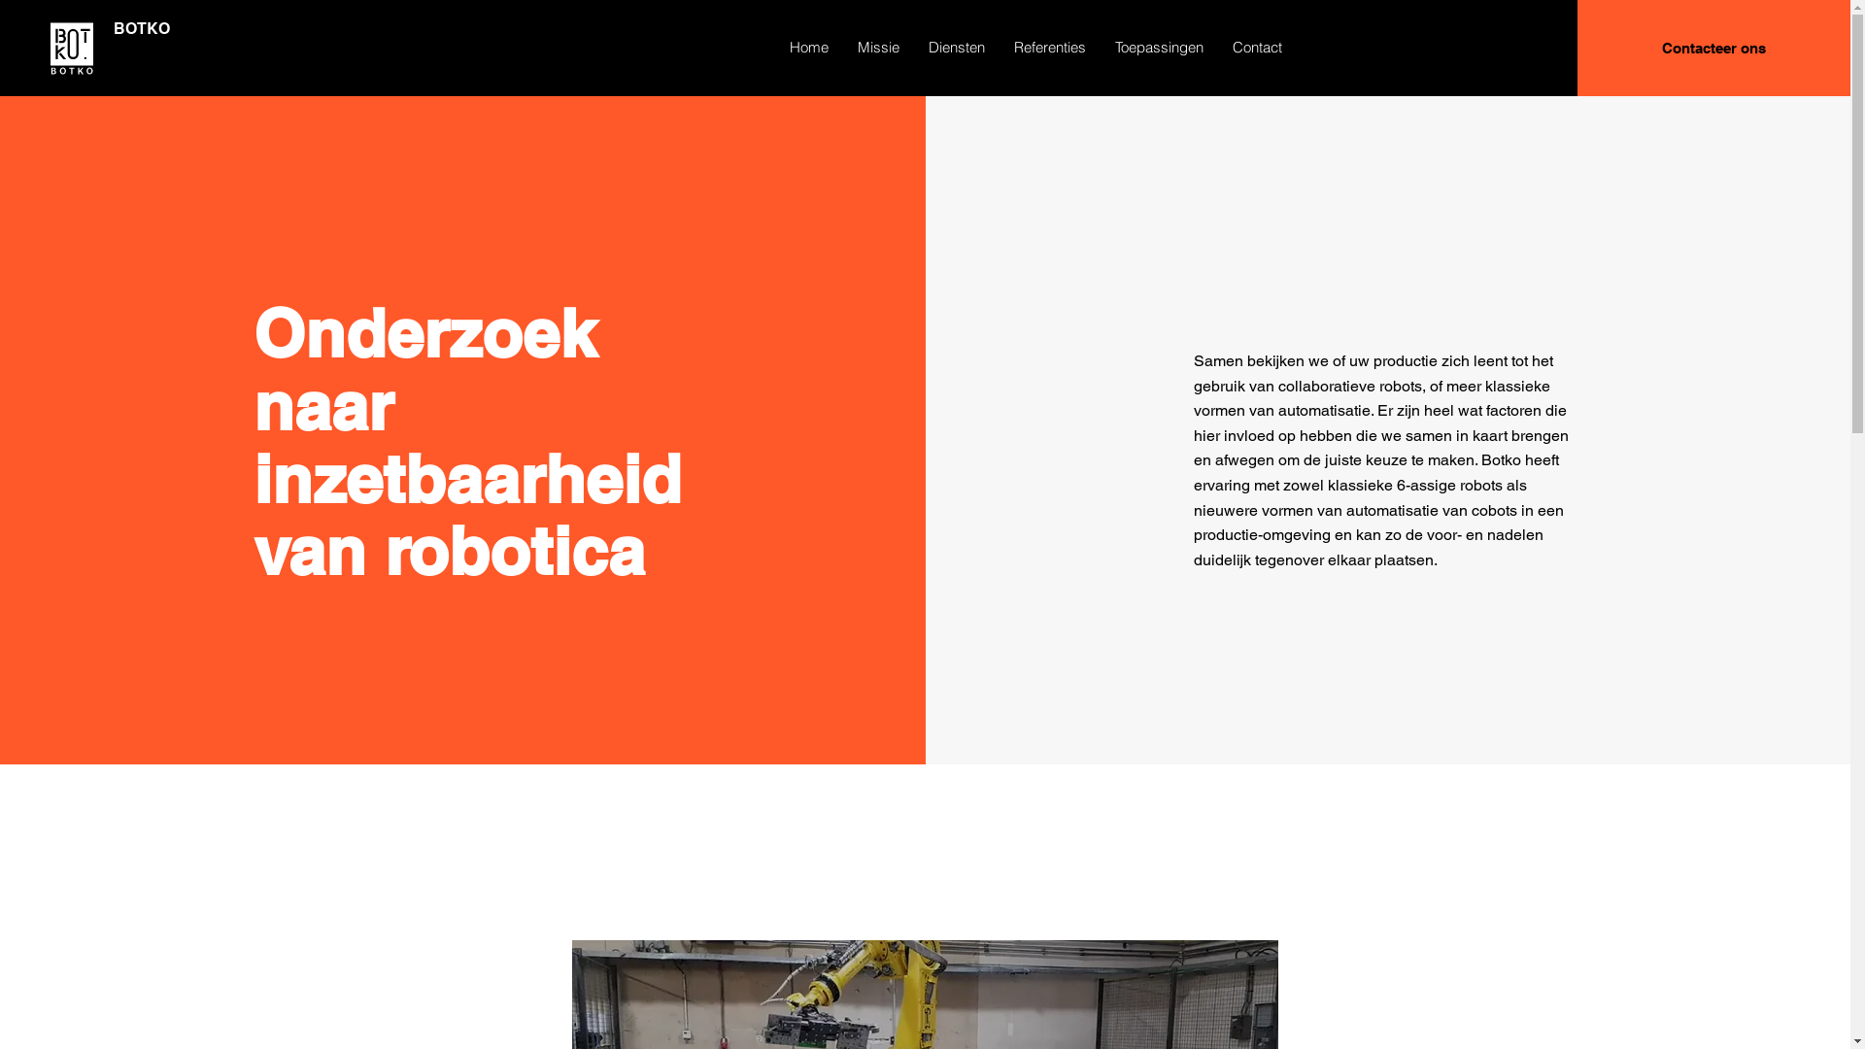 This screenshot has height=1049, width=1865. Describe the element at coordinates (1713, 49) in the screenshot. I see `Contacteer ons` at that location.